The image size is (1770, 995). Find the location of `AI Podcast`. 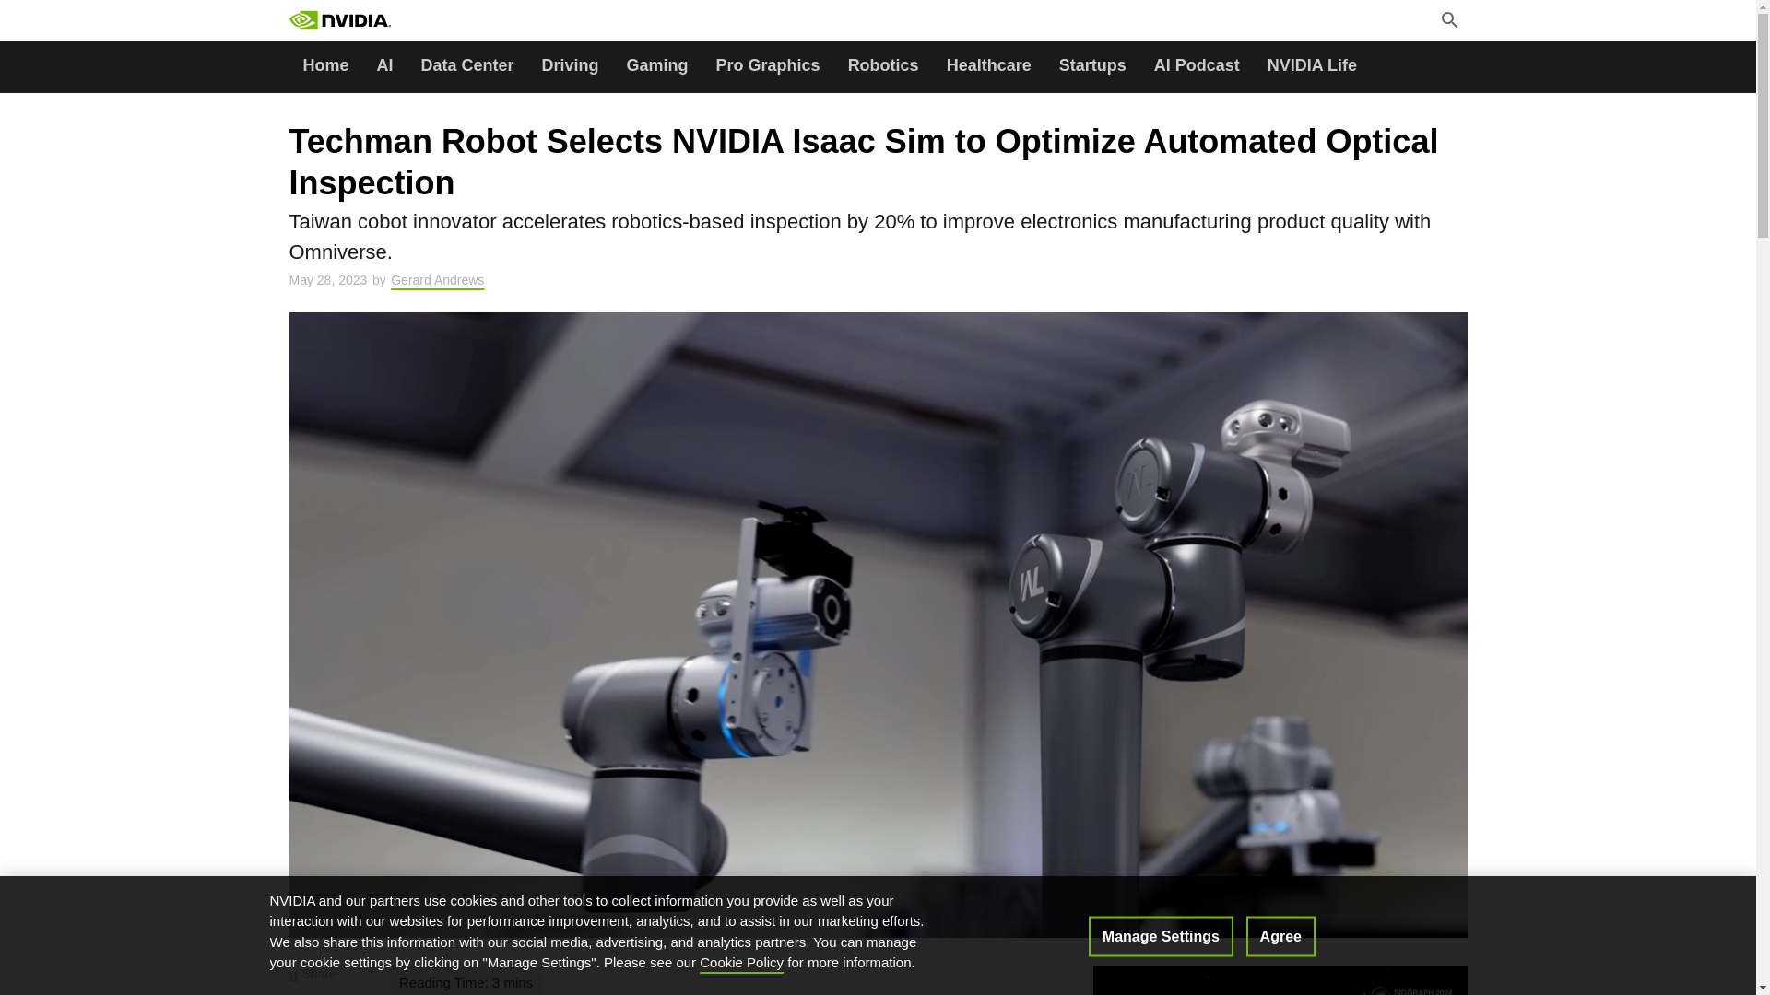

AI Podcast is located at coordinates (1197, 67).